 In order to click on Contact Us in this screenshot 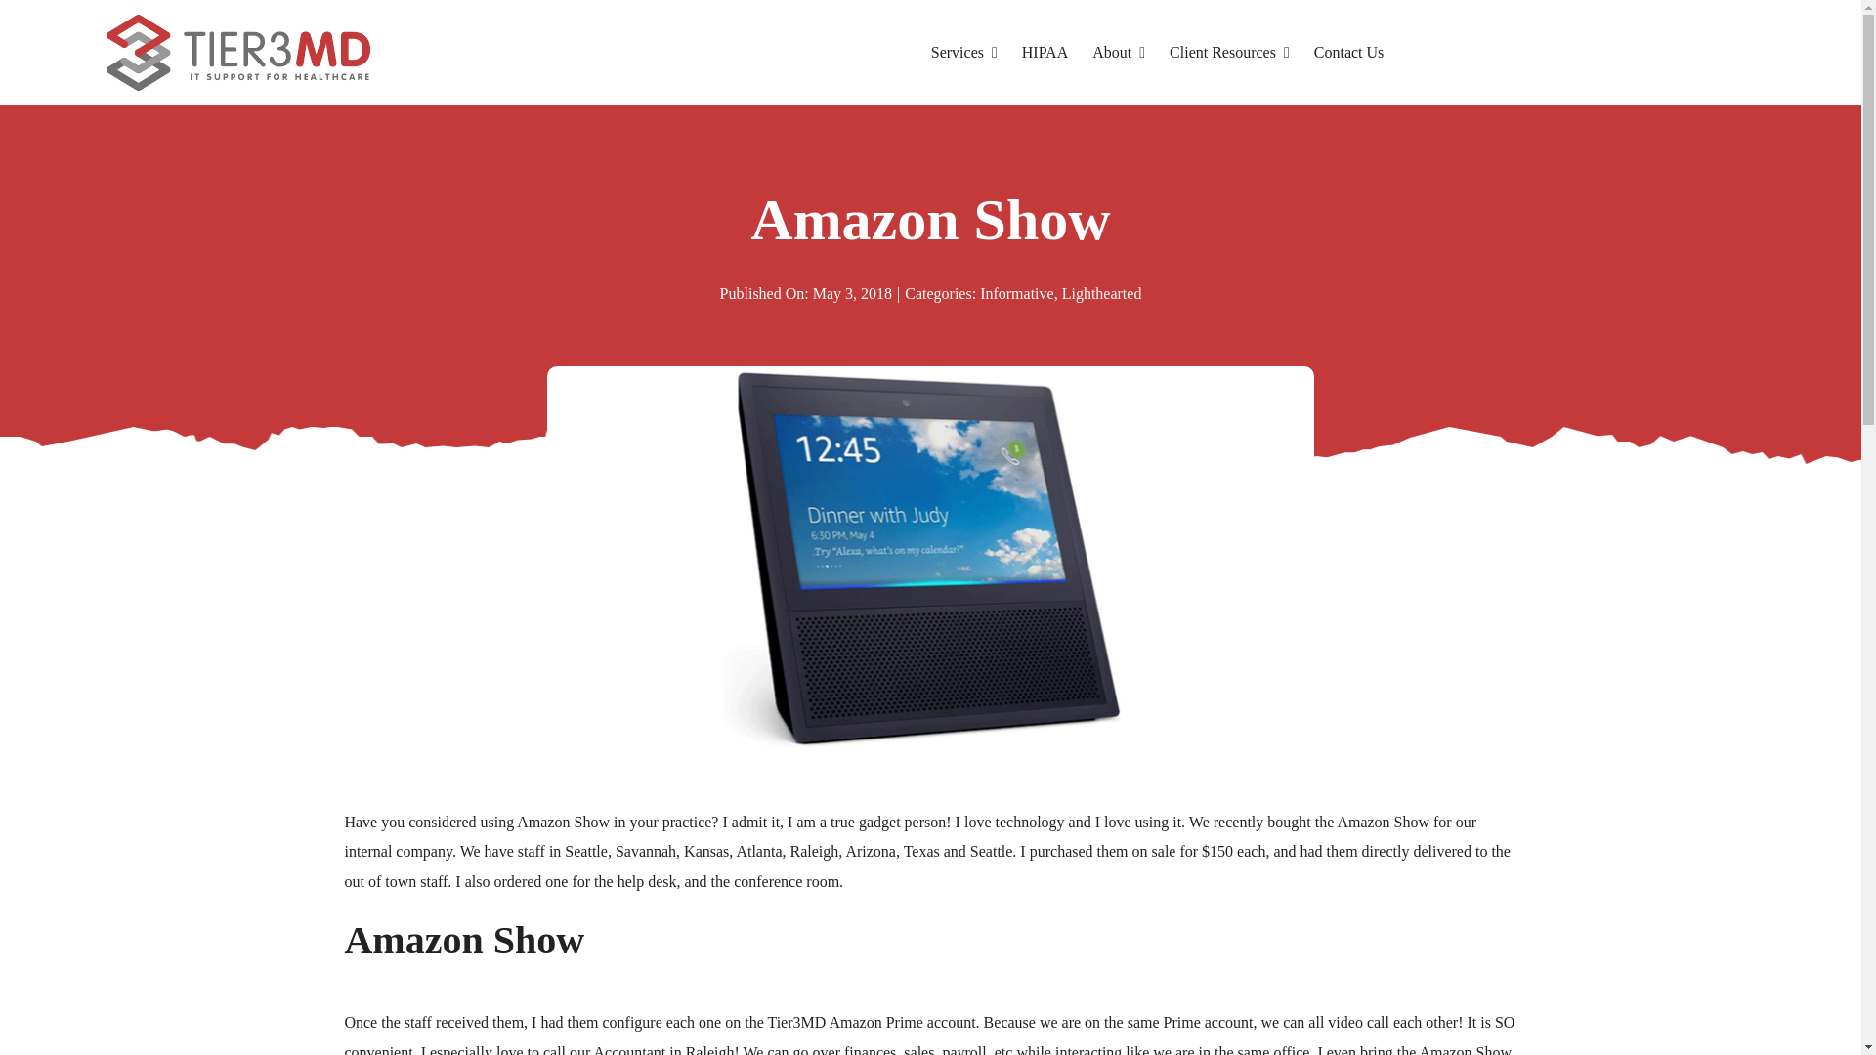, I will do `click(1348, 53)`.